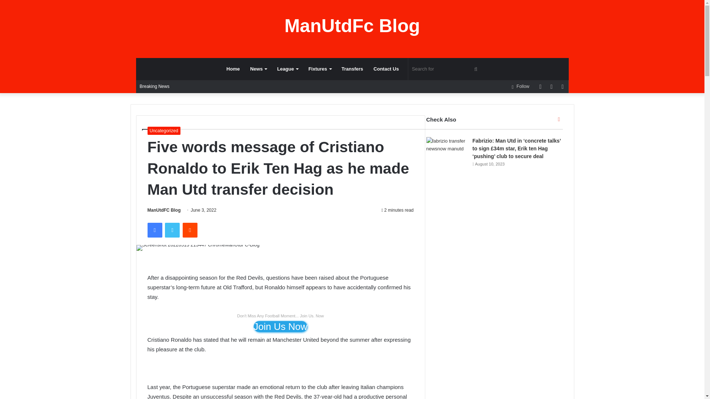 The width and height of the screenshot is (710, 399). I want to click on Search for, so click(446, 69).